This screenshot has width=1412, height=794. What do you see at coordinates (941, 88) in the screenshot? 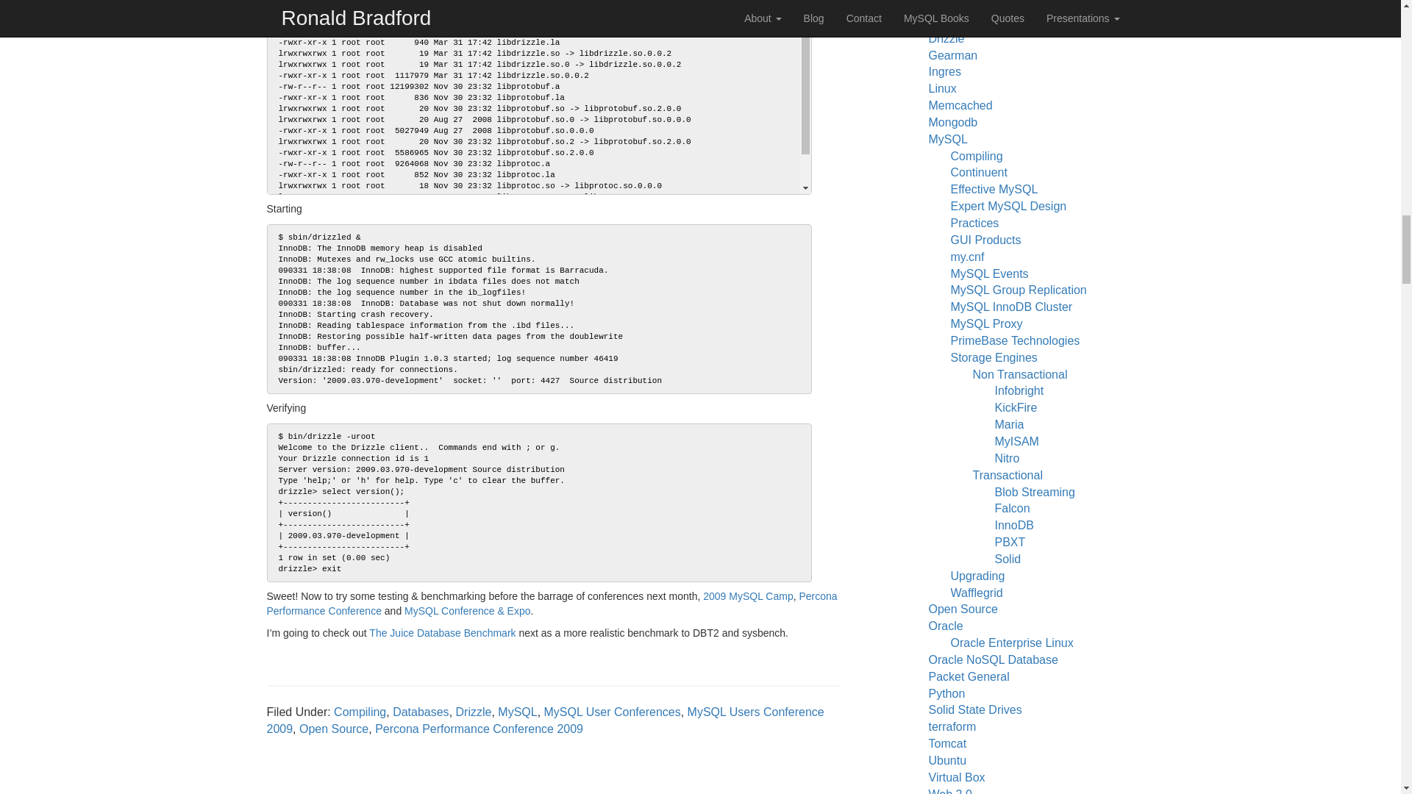
I see `Linux Related system administration or other` at bounding box center [941, 88].